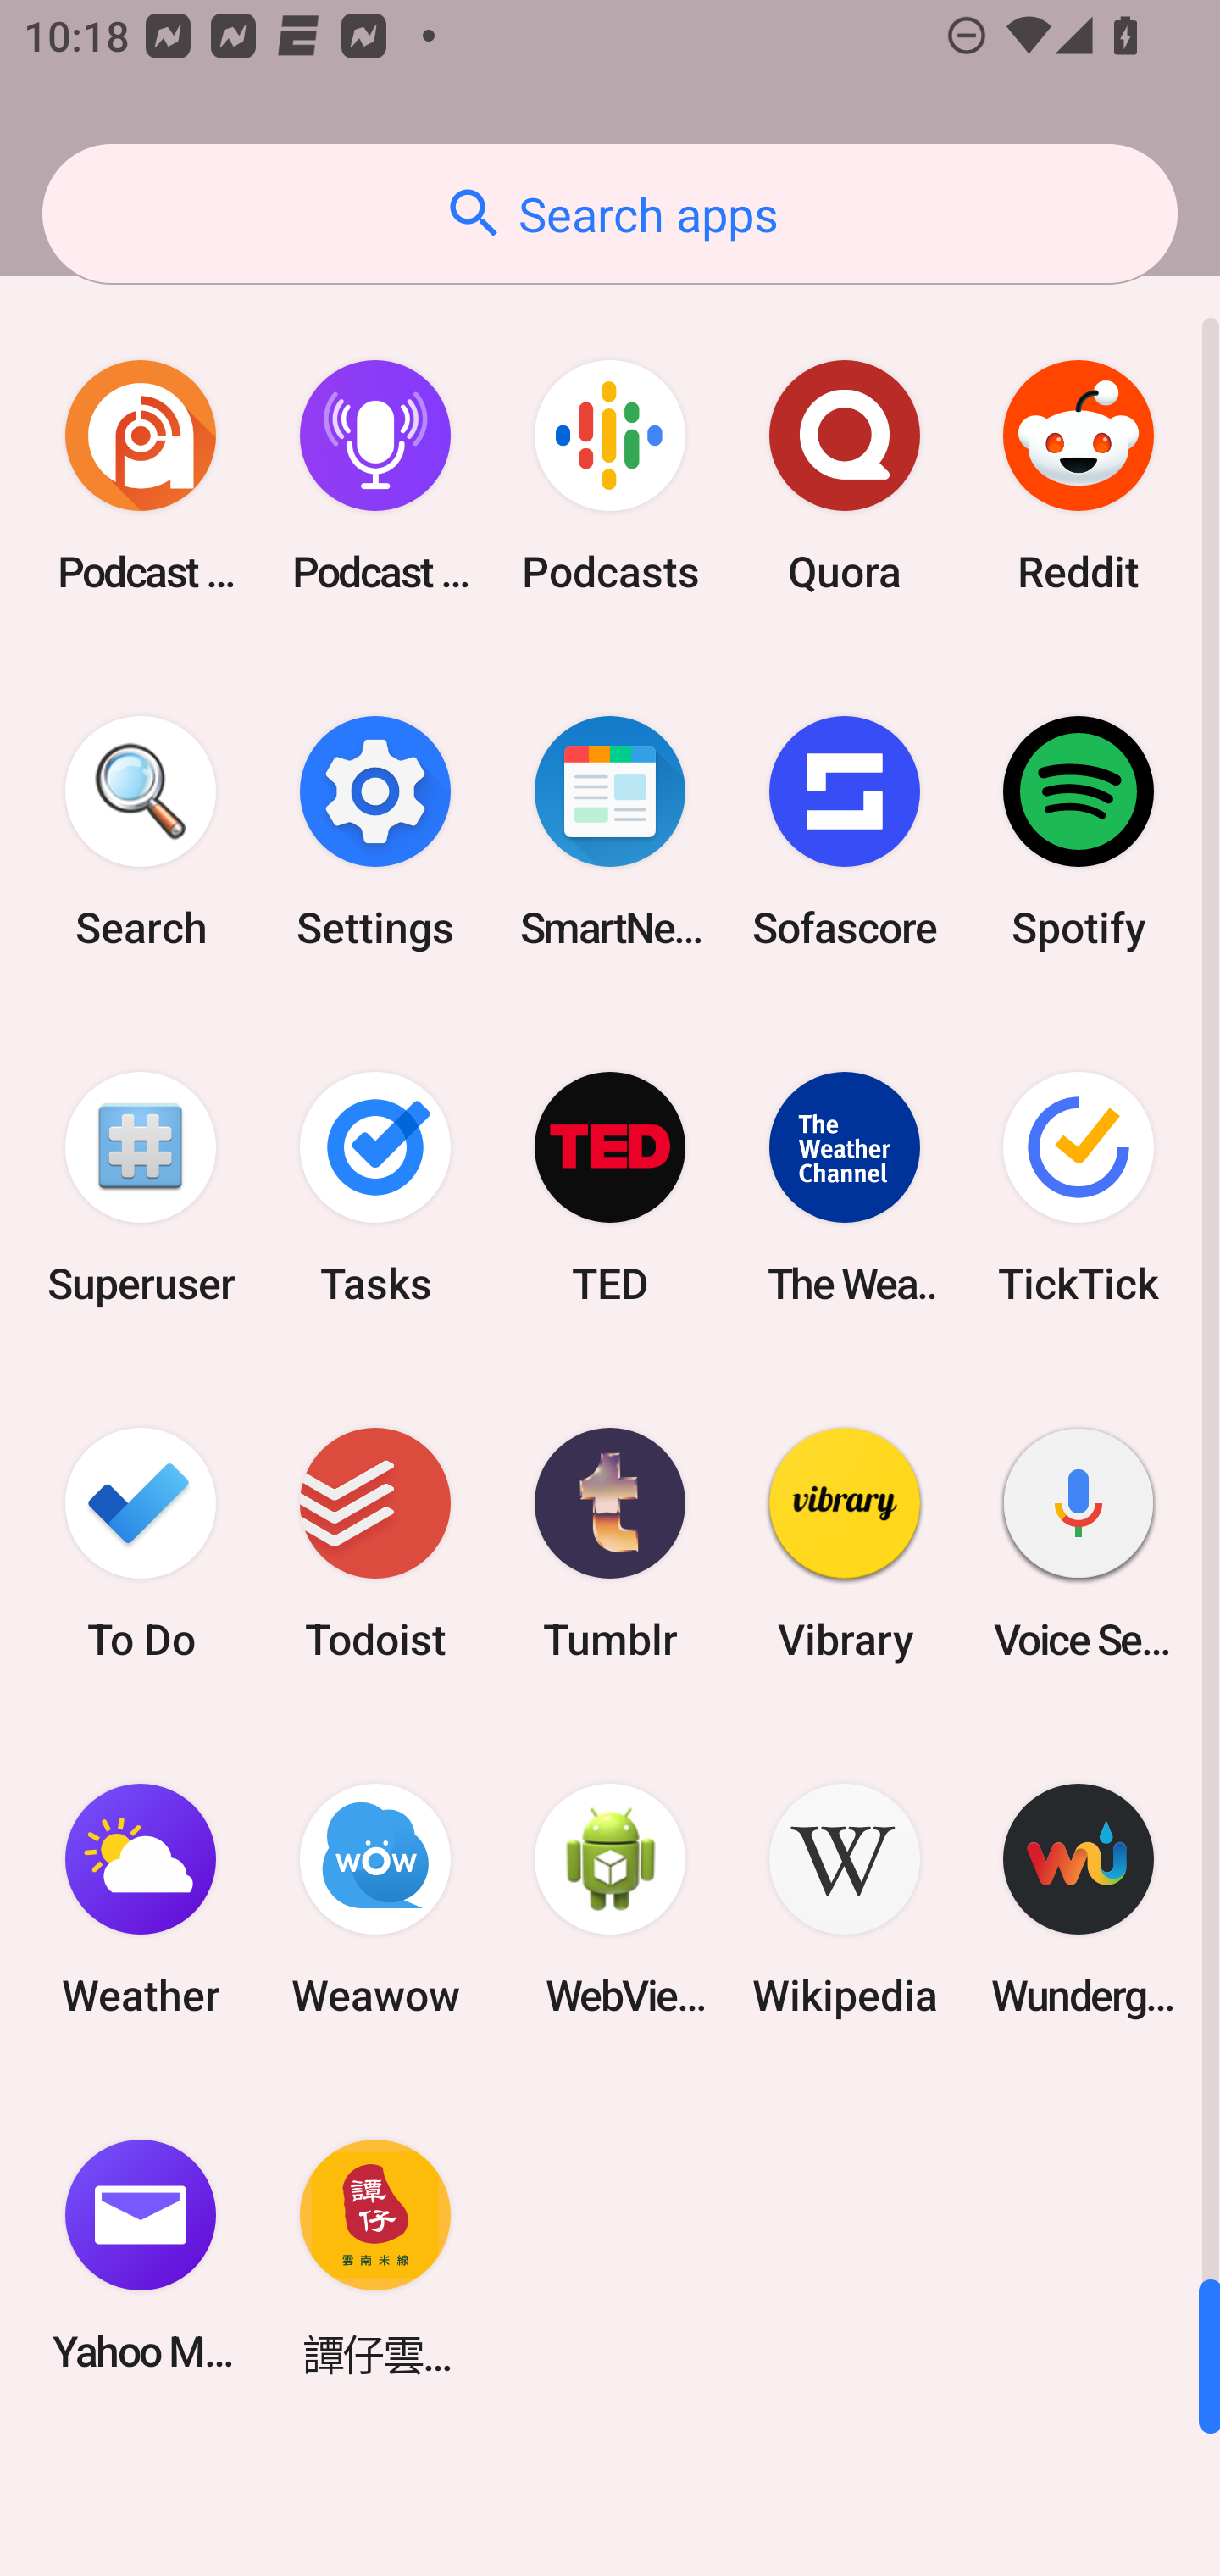 The width and height of the screenshot is (1220, 2576). Describe the element at coordinates (844, 1900) in the screenshot. I see `Wikipedia` at that location.